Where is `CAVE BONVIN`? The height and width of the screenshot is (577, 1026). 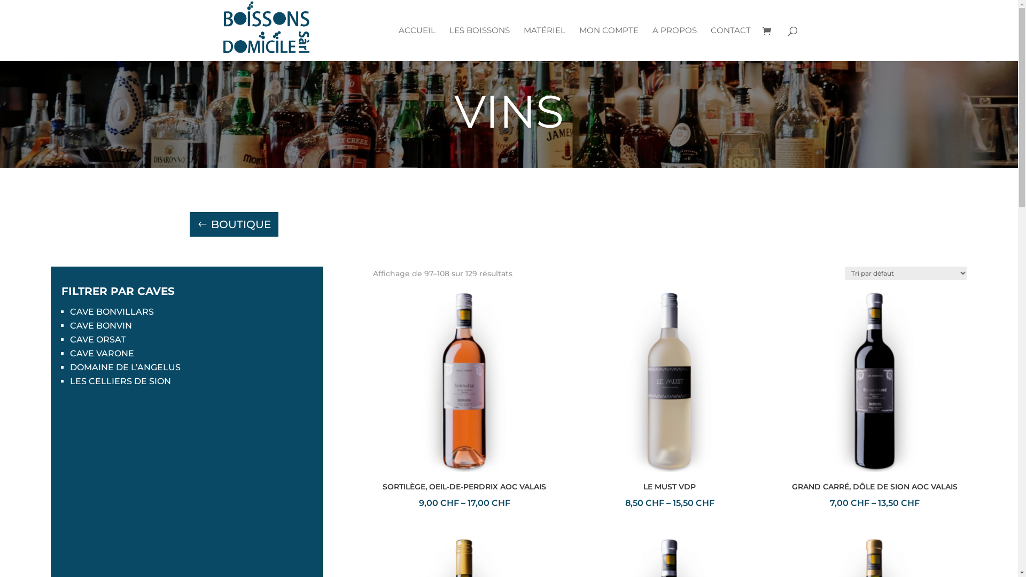 CAVE BONVIN is located at coordinates (100, 326).